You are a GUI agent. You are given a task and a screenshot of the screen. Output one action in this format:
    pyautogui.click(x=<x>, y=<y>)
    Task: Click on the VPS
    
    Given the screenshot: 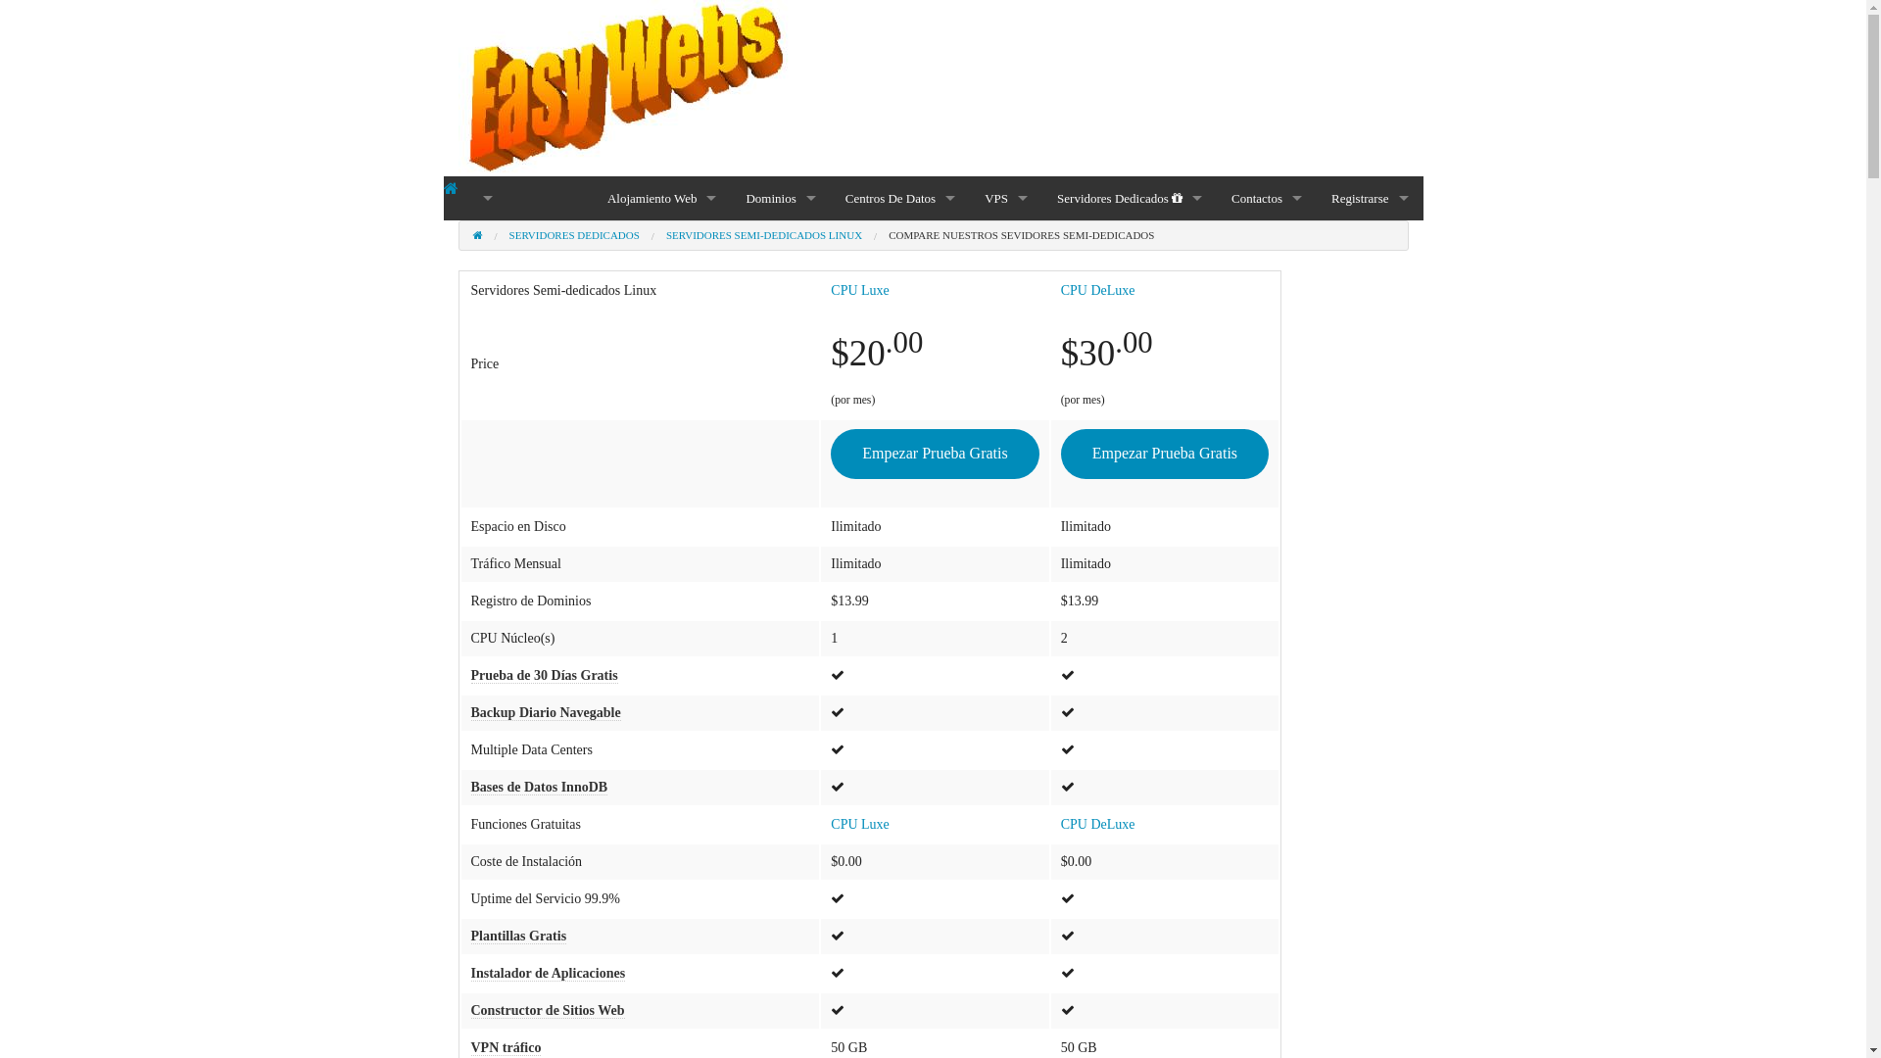 What is the action you would take?
    pyautogui.click(x=1006, y=198)
    